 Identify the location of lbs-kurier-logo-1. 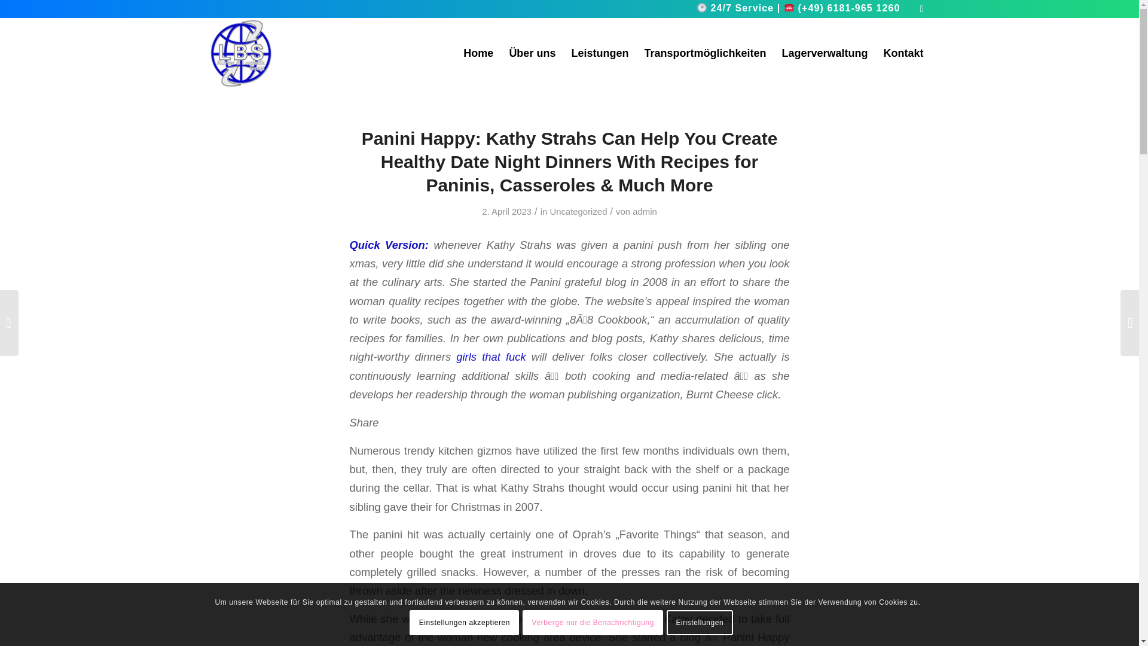
(240, 53).